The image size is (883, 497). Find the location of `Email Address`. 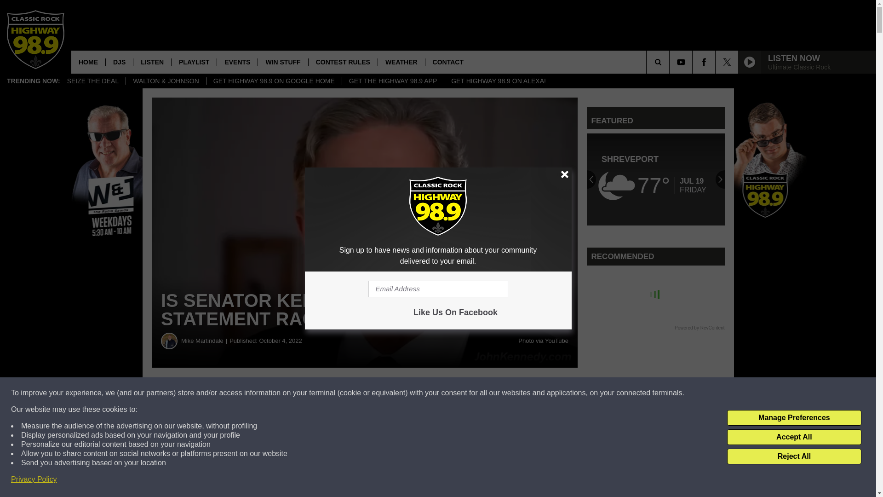

Email Address is located at coordinates (438, 289).